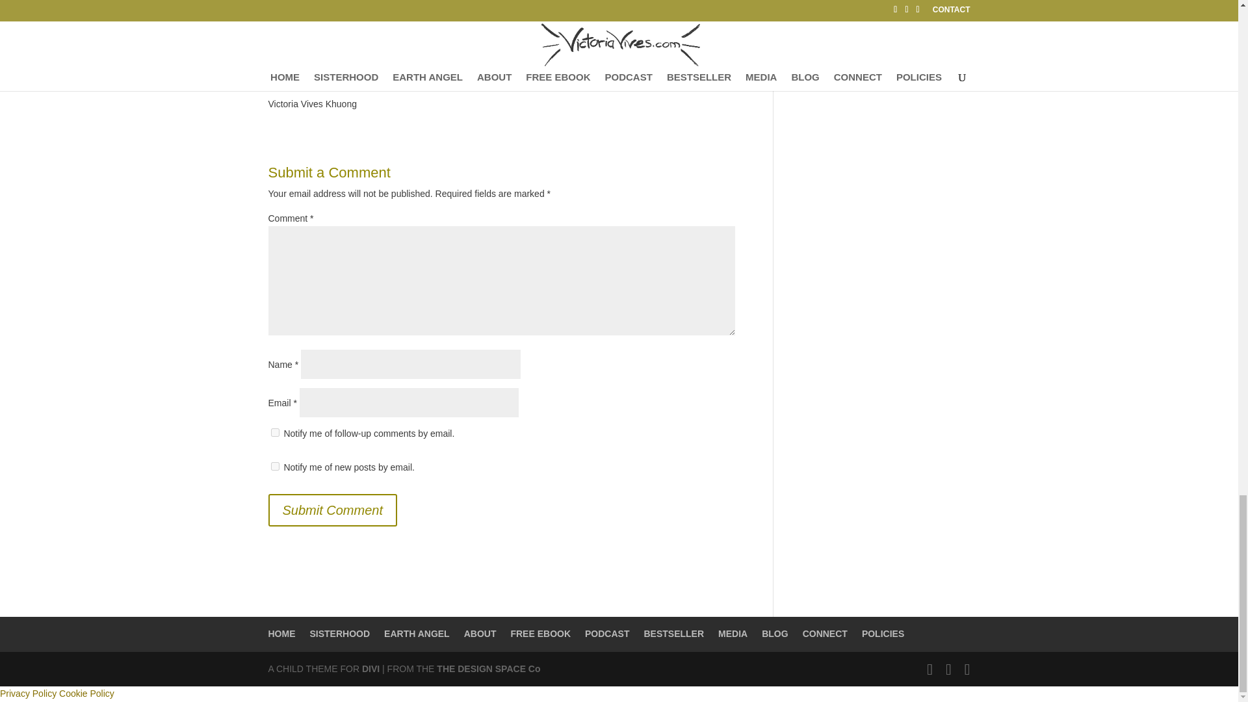 This screenshot has height=702, width=1248. What do you see at coordinates (86, 693) in the screenshot?
I see `Cookie Policy ` at bounding box center [86, 693].